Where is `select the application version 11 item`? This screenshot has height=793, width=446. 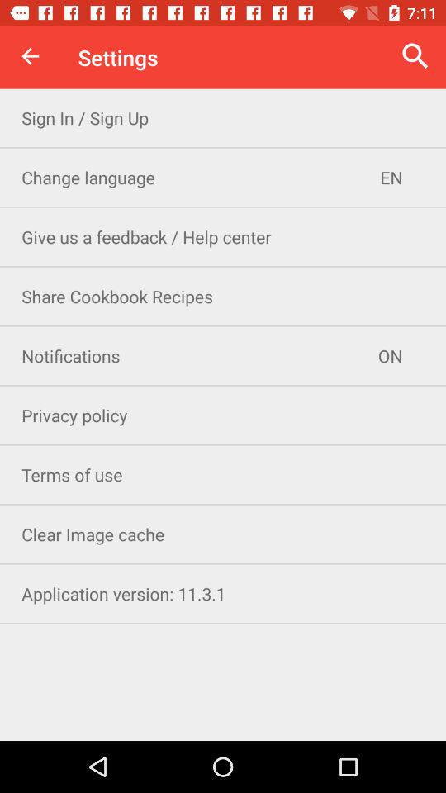 select the application version 11 item is located at coordinates (223, 593).